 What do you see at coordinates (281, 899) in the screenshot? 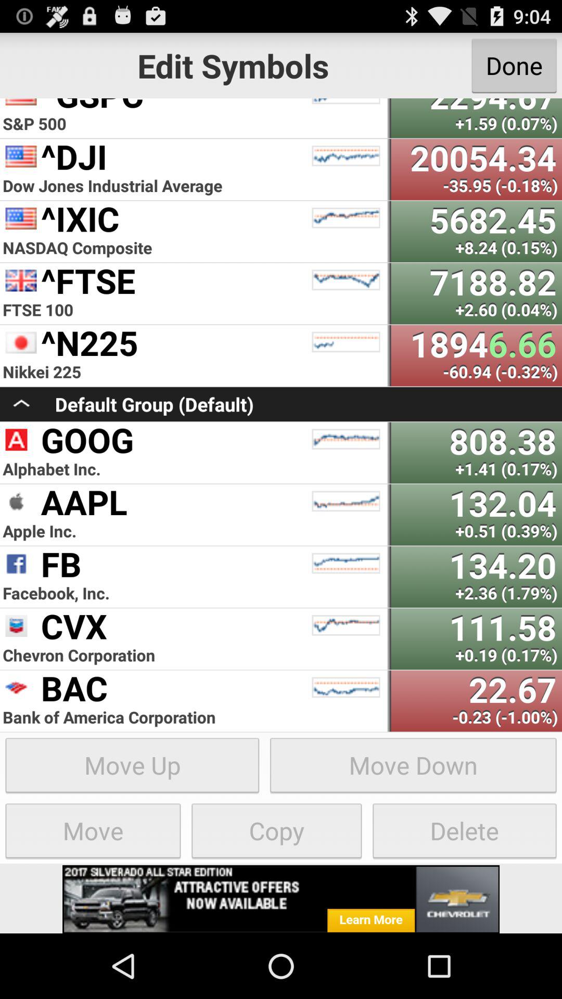
I see `advertisement` at bounding box center [281, 899].